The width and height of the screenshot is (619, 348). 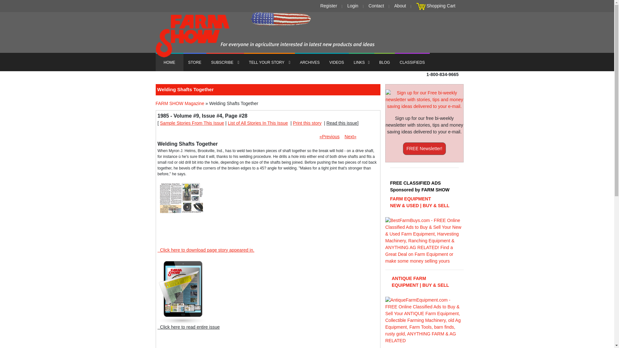 What do you see at coordinates (441, 6) in the screenshot?
I see `Shopping Cart` at bounding box center [441, 6].